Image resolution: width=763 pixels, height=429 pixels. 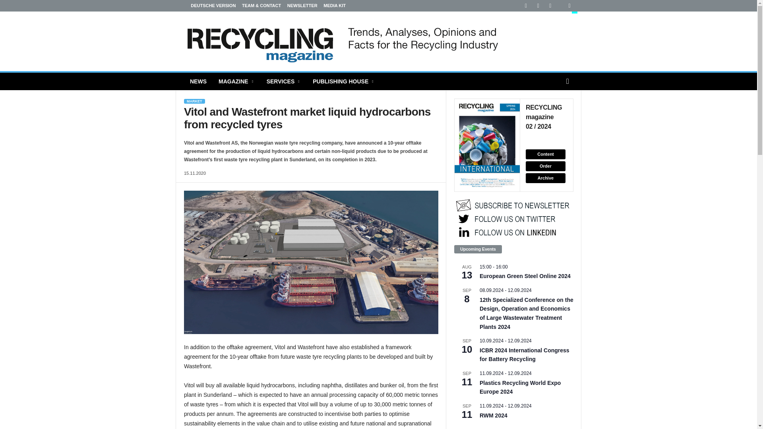 What do you see at coordinates (311, 262) in the screenshot?
I see `Wastefront Site 3D Render` at bounding box center [311, 262].